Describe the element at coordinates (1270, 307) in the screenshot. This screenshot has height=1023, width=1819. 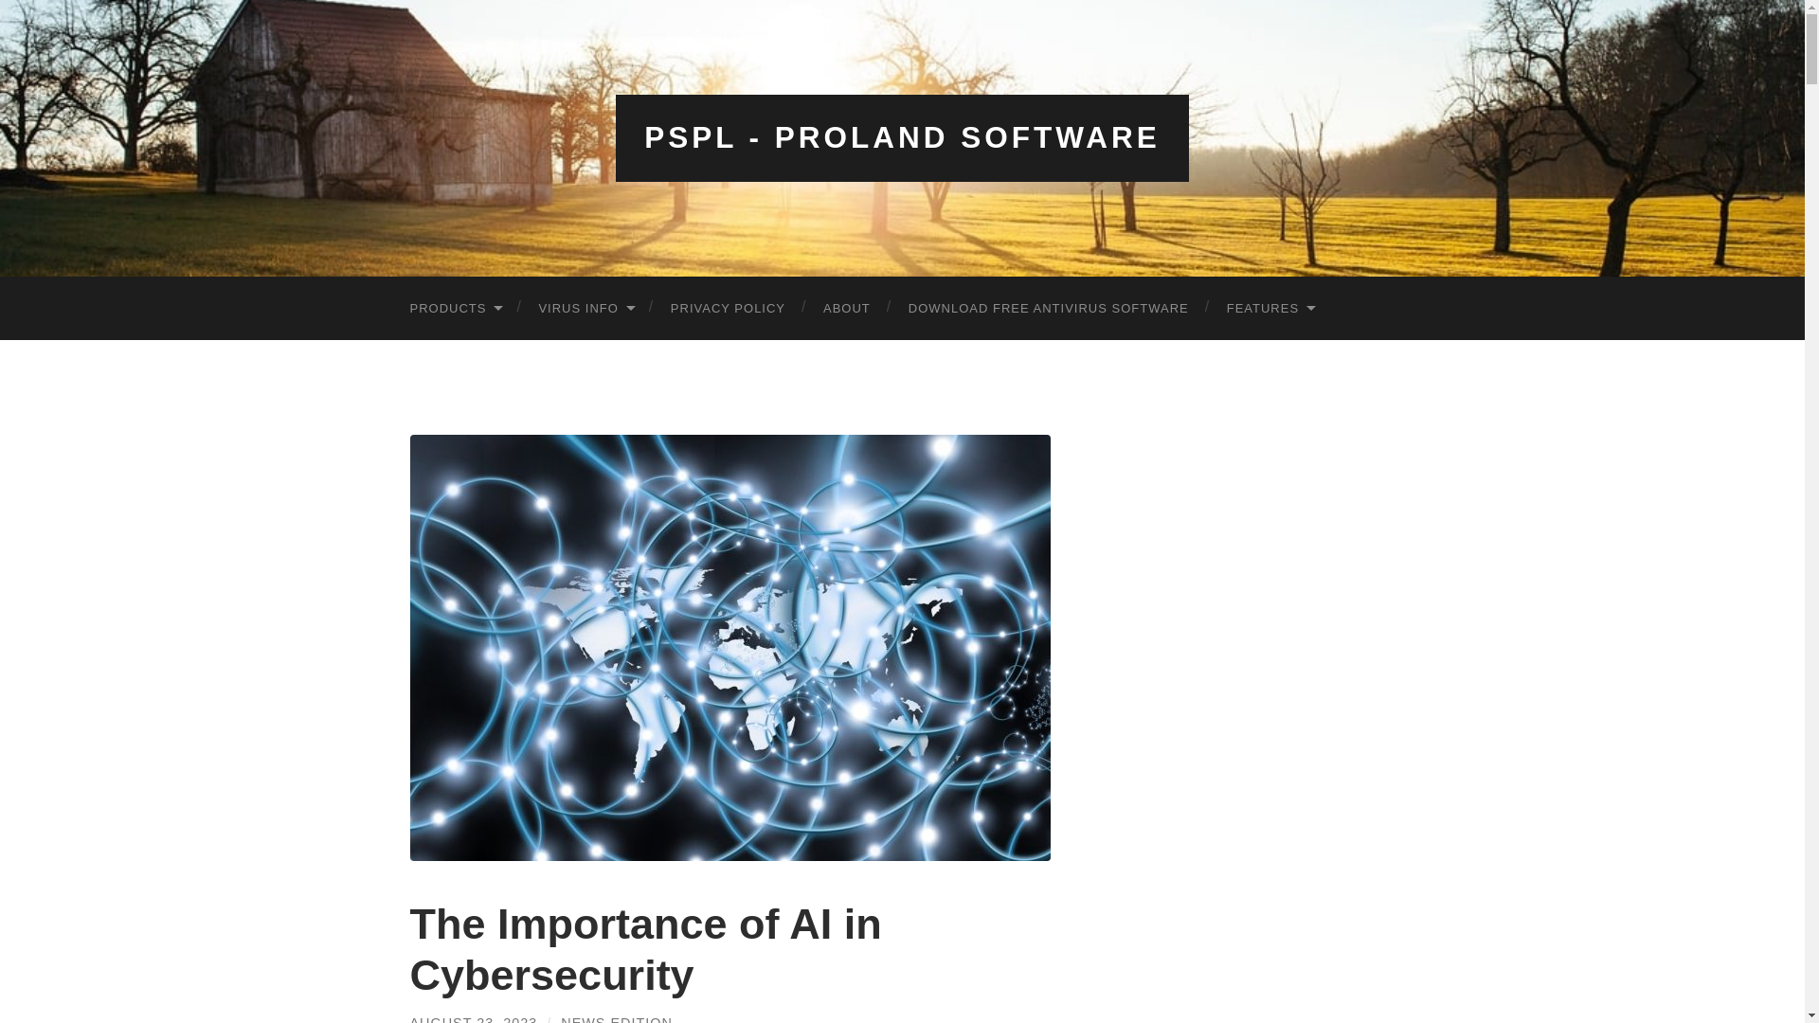
I see `FEATURES` at that location.